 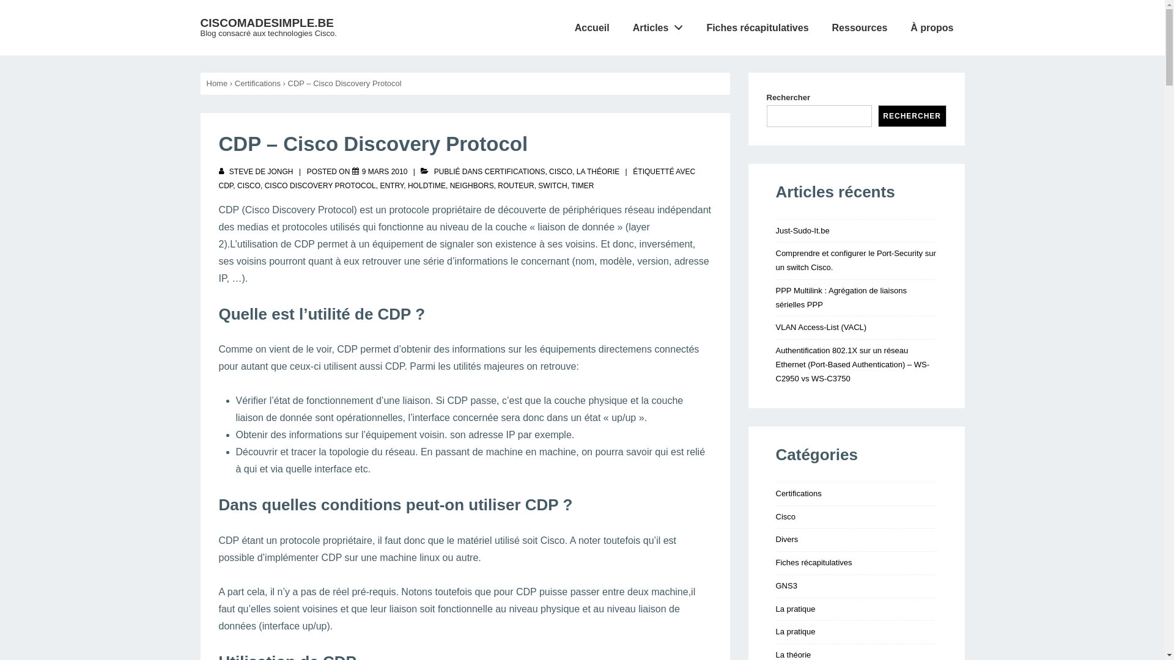 I want to click on RECHERCHER, so click(x=912, y=116).